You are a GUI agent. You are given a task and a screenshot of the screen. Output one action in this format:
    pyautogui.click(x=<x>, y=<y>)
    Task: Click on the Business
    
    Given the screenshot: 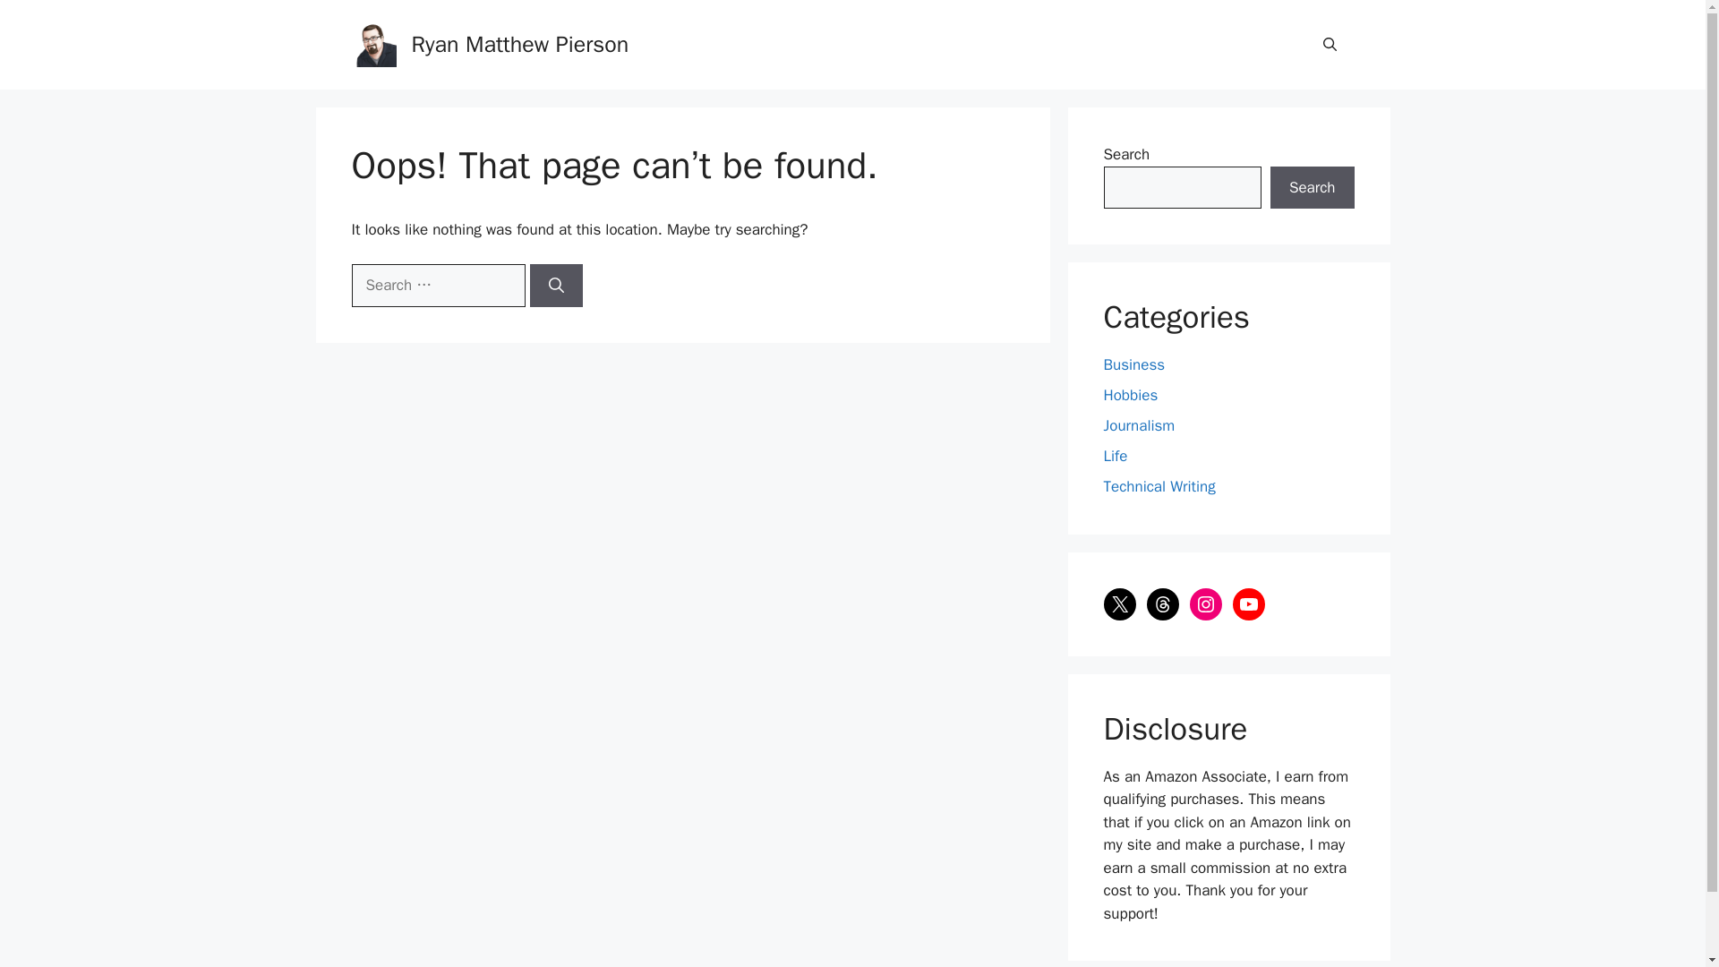 What is the action you would take?
    pyautogui.click(x=1133, y=364)
    